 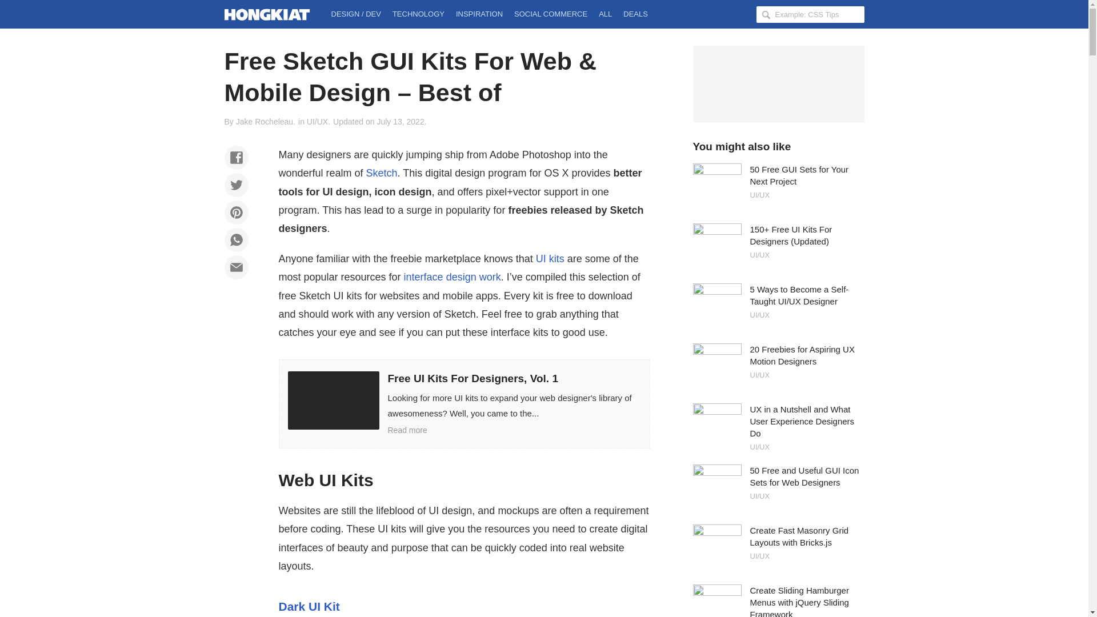 I want to click on UI kits, so click(x=550, y=258).